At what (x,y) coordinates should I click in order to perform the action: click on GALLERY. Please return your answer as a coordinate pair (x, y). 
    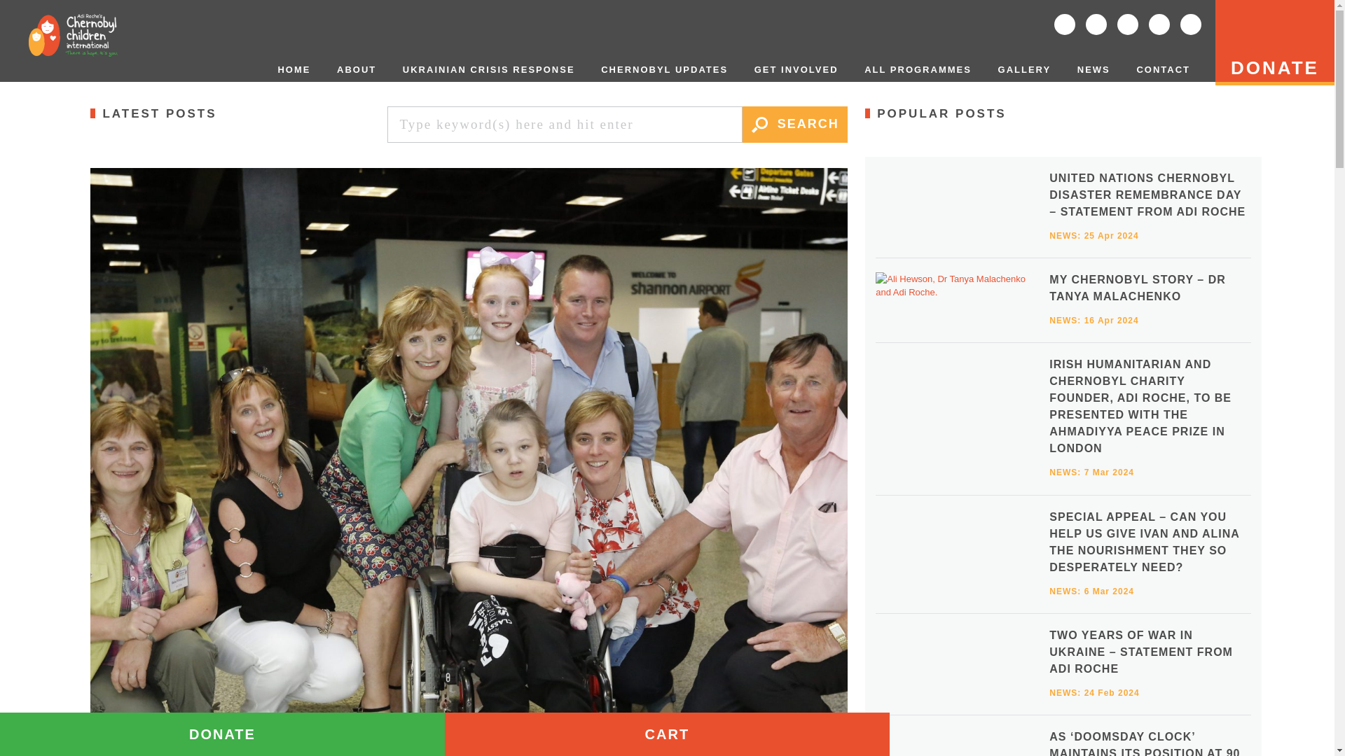
    Looking at the image, I should click on (1024, 69).